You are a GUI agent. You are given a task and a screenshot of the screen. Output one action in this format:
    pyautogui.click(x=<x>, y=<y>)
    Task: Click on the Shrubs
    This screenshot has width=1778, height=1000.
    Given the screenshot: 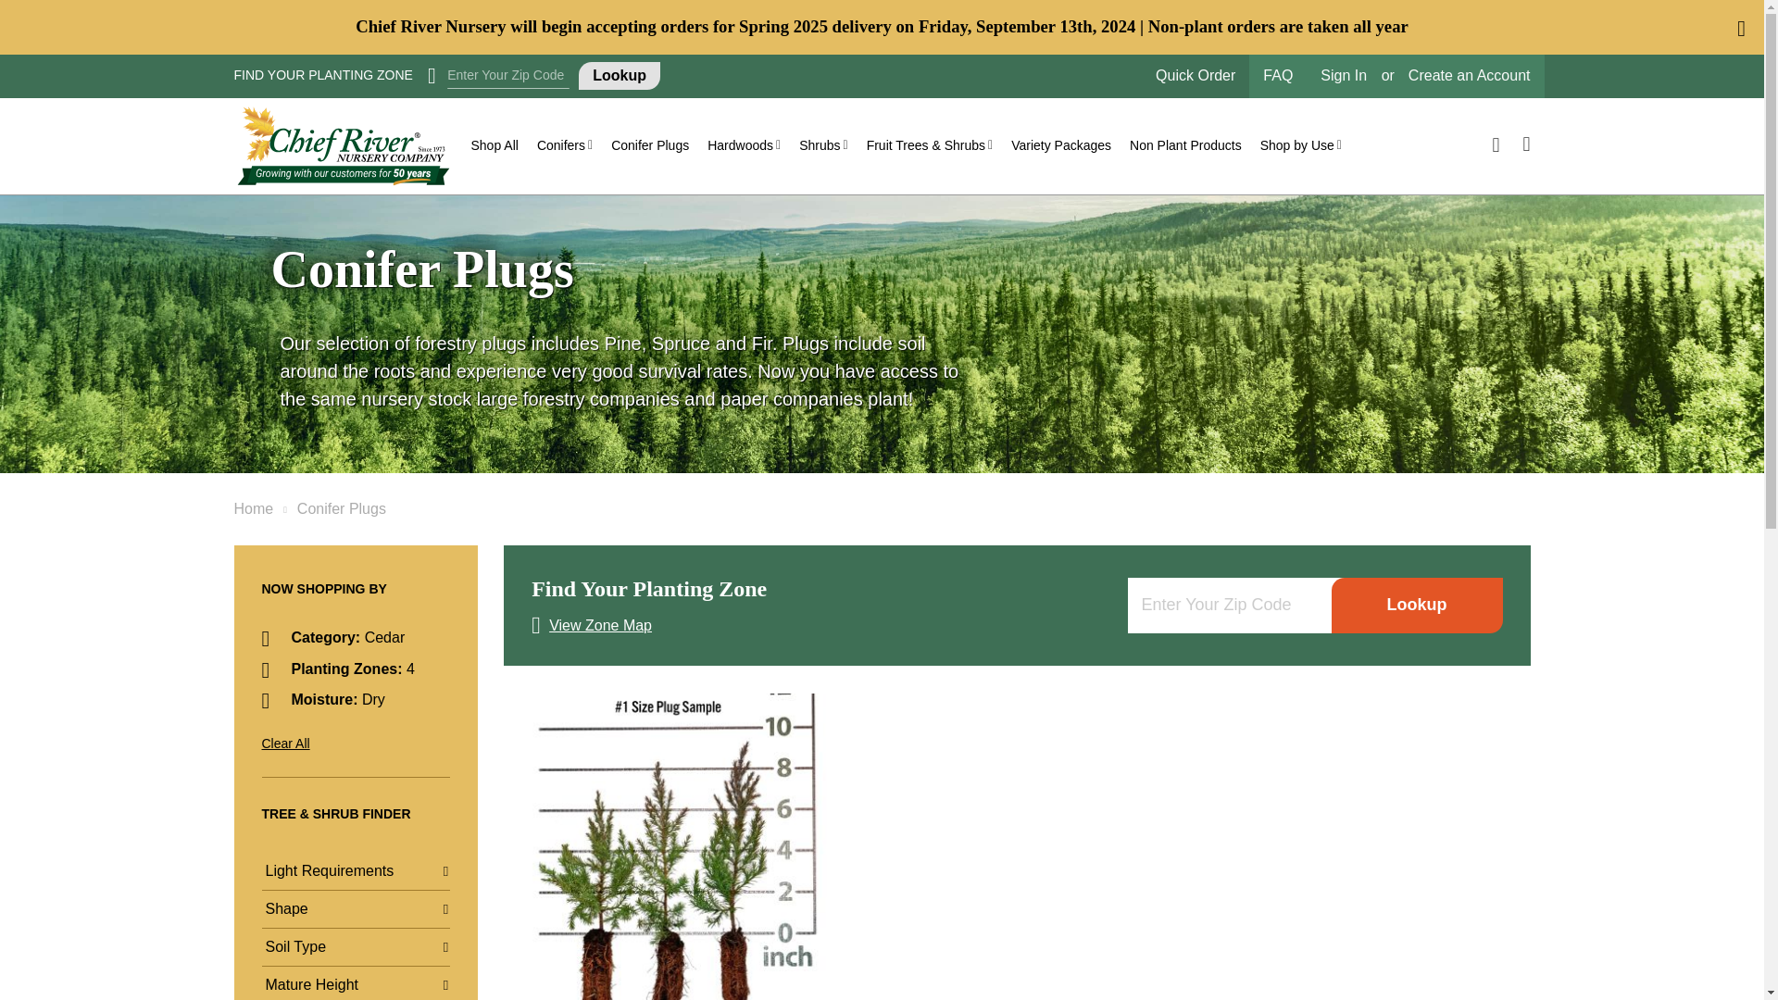 What is the action you would take?
    pyautogui.click(x=822, y=145)
    